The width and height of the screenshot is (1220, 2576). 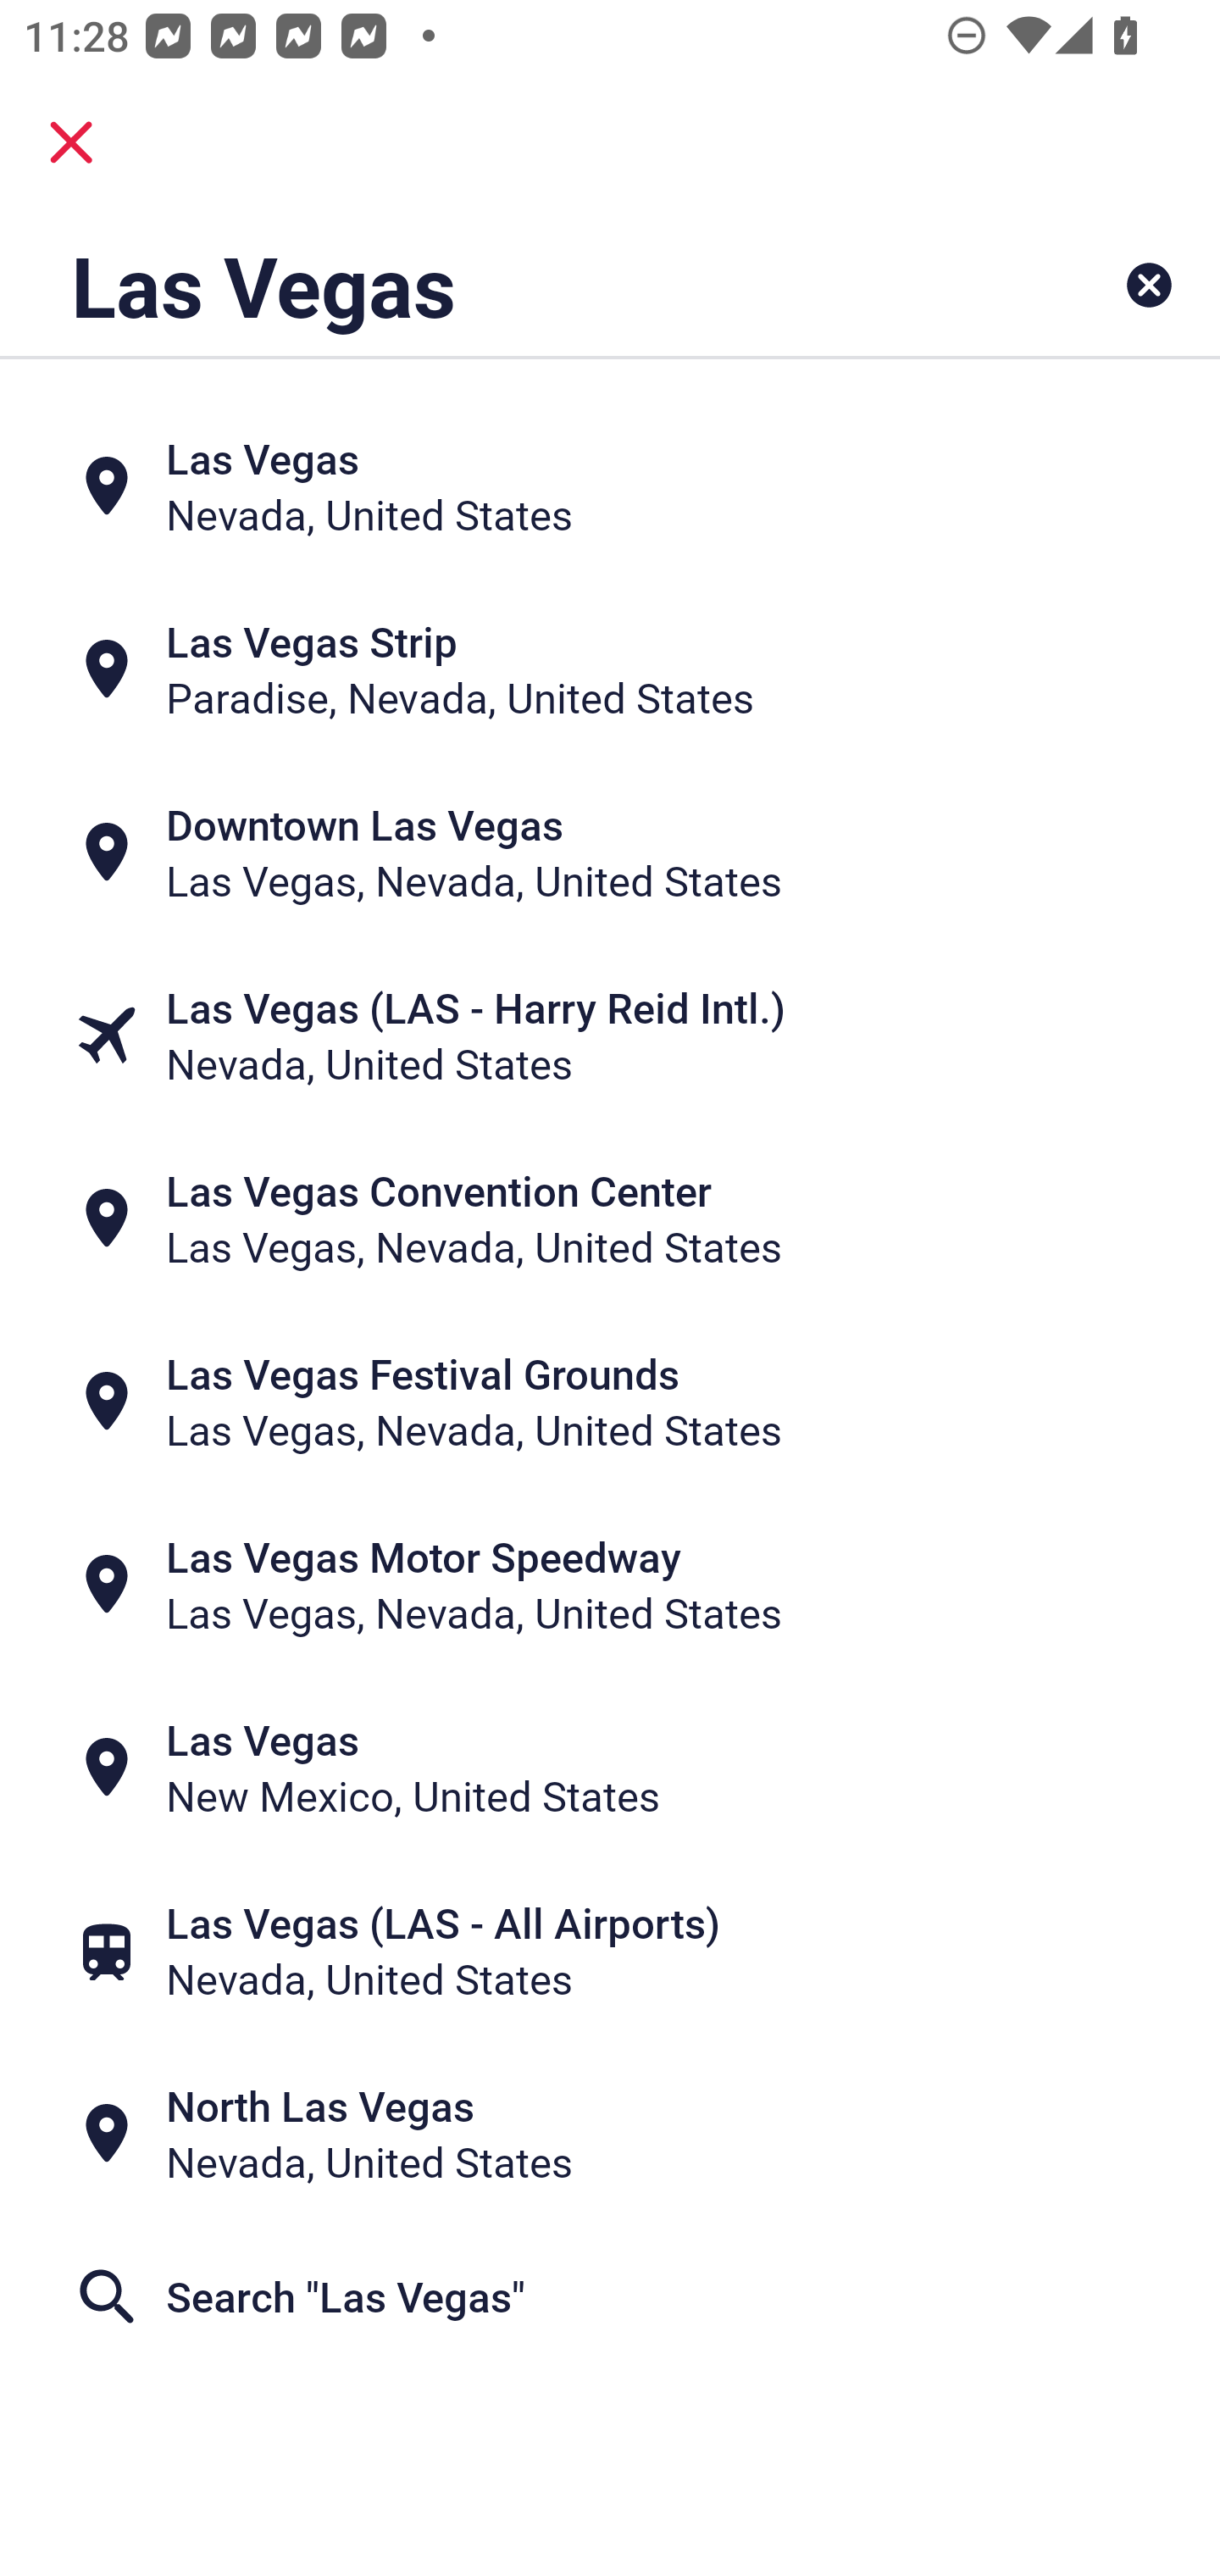 What do you see at coordinates (610, 1768) in the screenshot?
I see `Las Vegas New Mexico, United States` at bounding box center [610, 1768].